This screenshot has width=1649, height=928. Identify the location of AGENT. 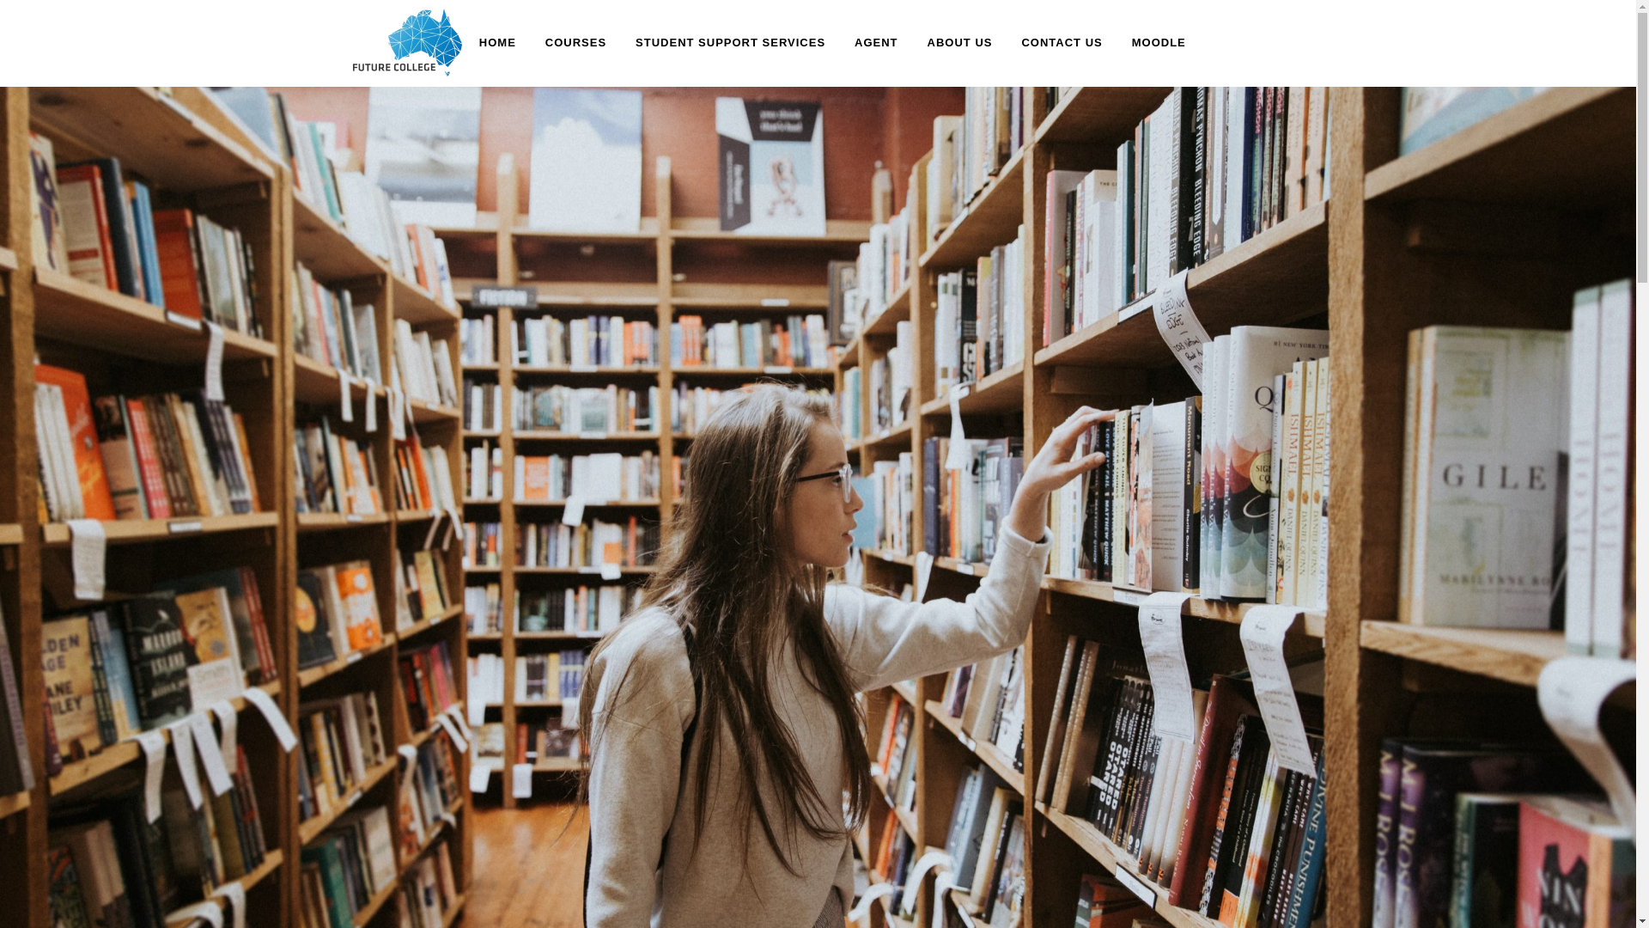
(876, 43).